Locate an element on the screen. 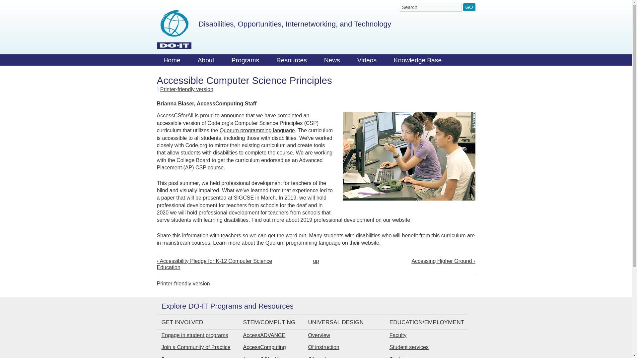 This screenshot has height=358, width=637. Resources is located at coordinates (291, 62).